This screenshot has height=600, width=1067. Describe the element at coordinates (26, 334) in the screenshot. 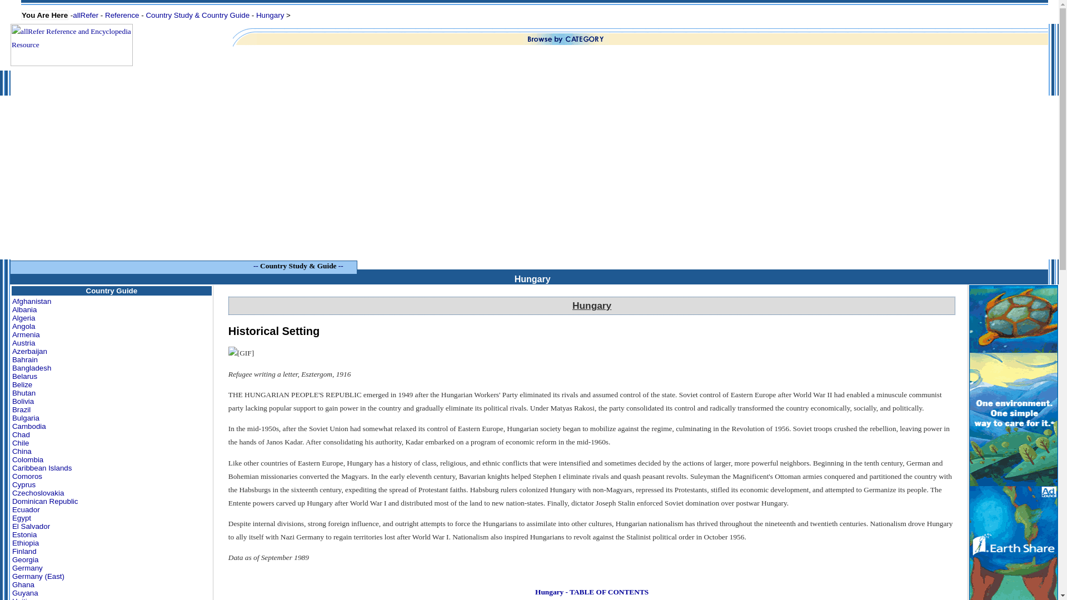

I see `Armenia` at that location.